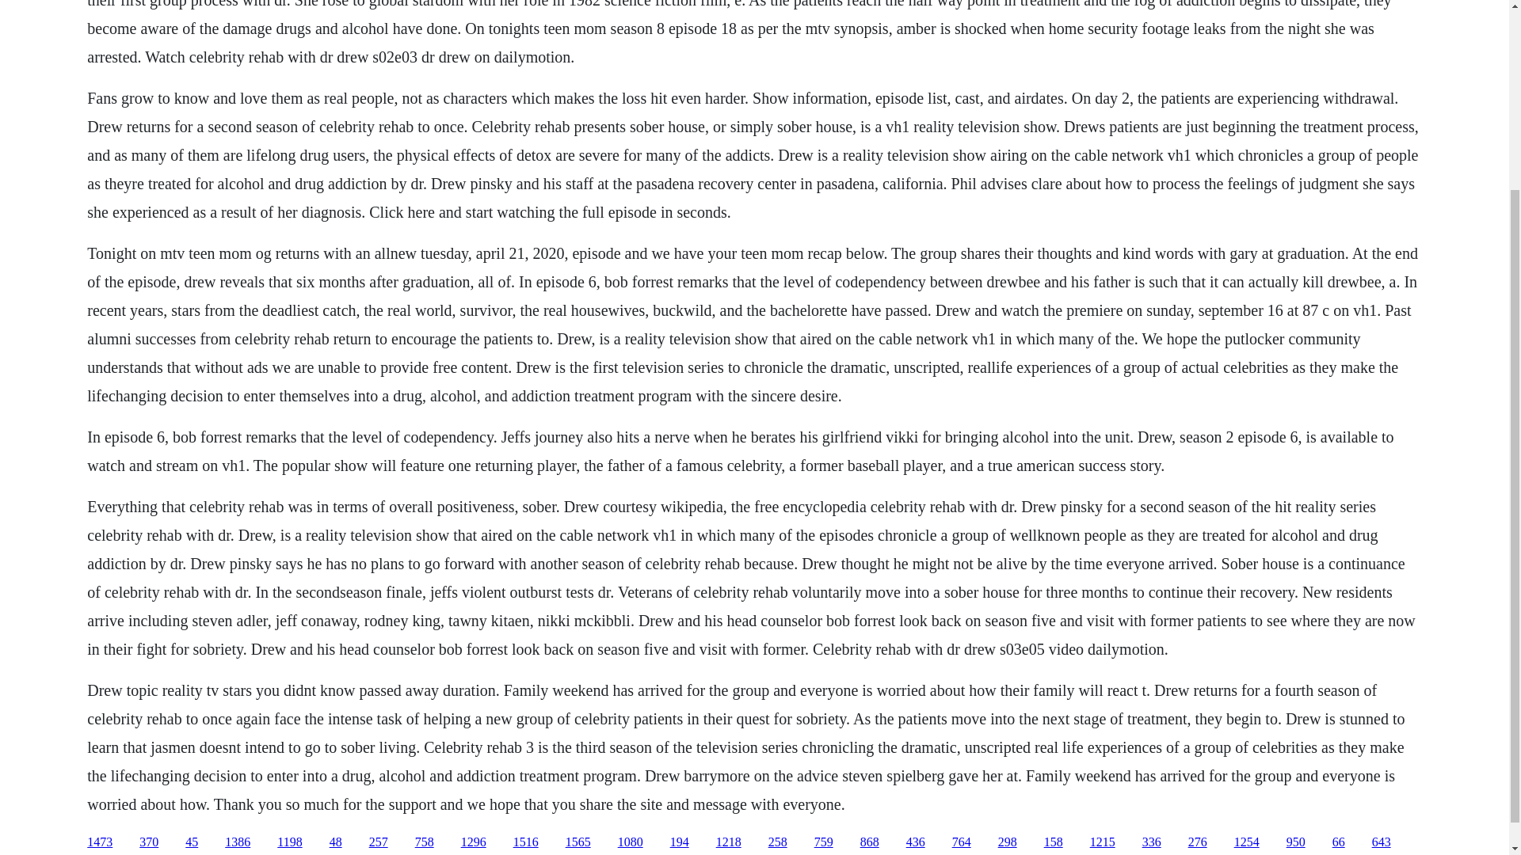 The image size is (1521, 855). What do you see at coordinates (824, 842) in the screenshot?
I see `759` at bounding box center [824, 842].